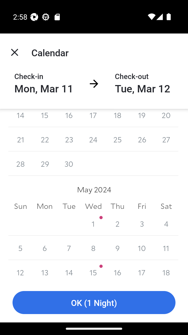 Image resolution: width=188 pixels, height=335 pixels. I want to click on 16 16 April 2024, so click(69, 118).